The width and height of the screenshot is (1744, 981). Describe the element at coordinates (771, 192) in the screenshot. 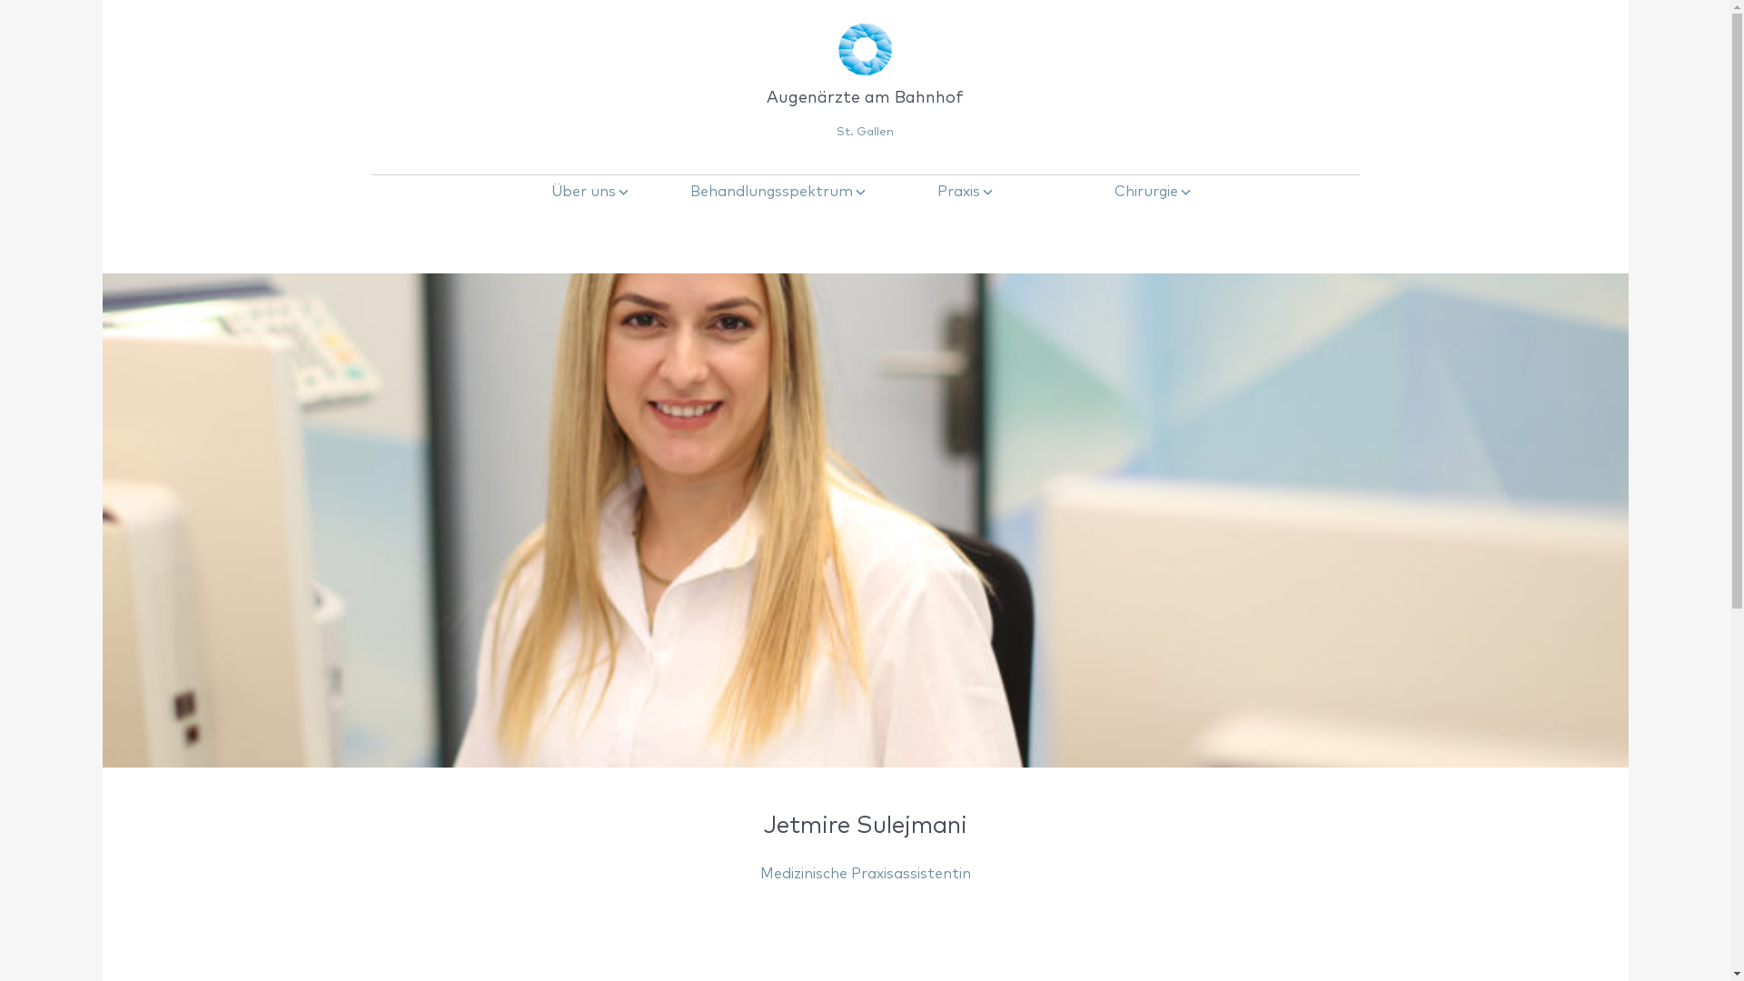

I see `Behandlungsspektrum` at that location.